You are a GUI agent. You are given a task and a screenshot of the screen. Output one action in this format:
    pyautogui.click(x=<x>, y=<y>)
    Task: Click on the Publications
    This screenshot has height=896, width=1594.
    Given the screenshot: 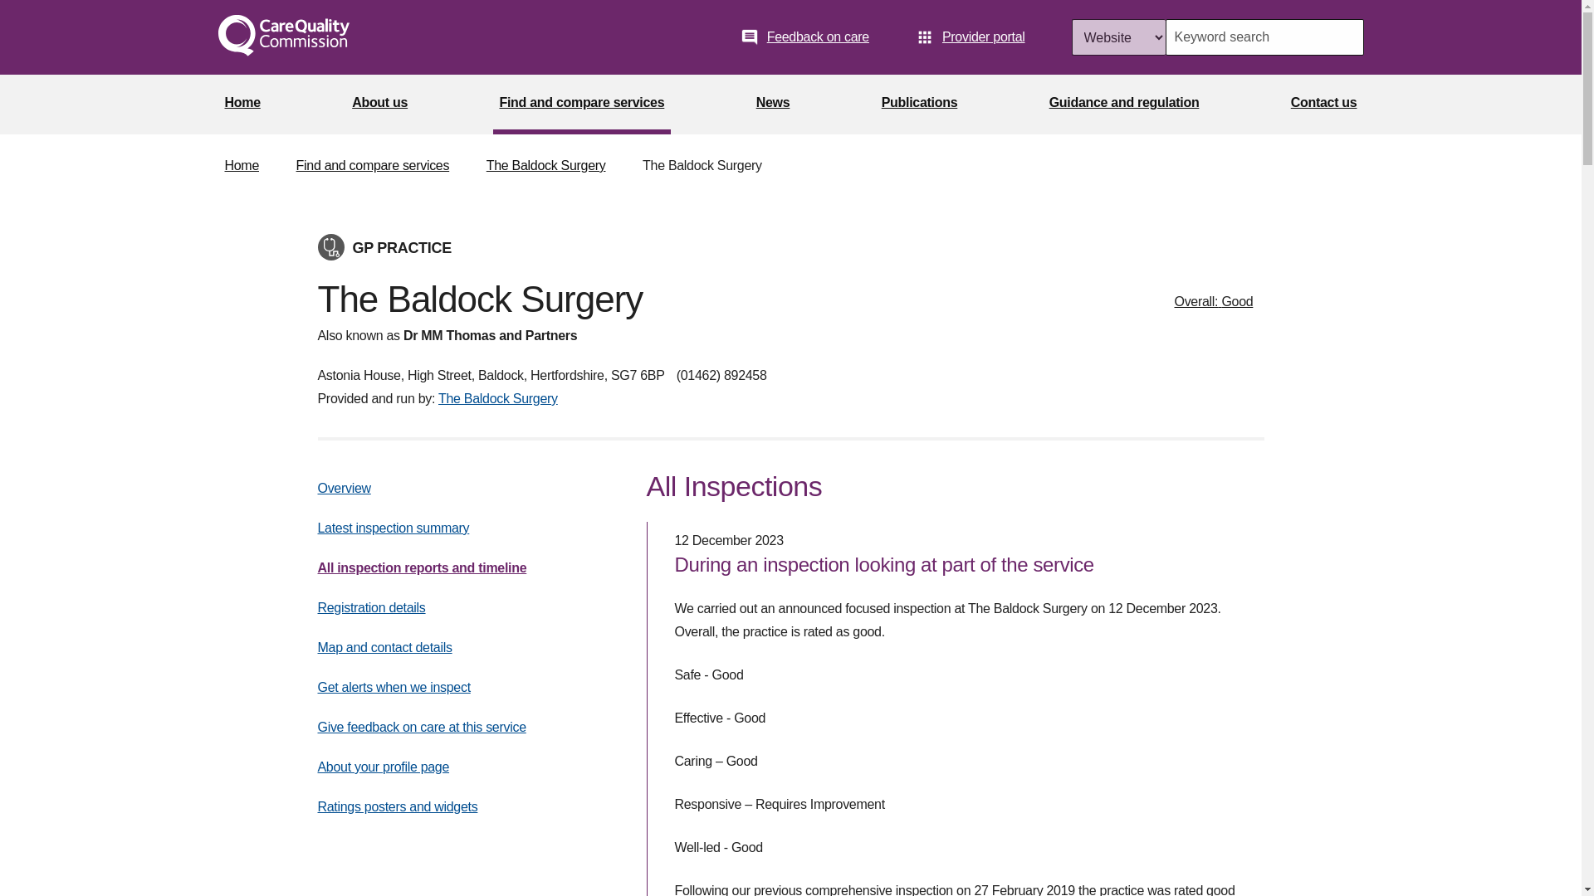 What is the action you would take?
    pyautogui.click(x=920, y=105)
    